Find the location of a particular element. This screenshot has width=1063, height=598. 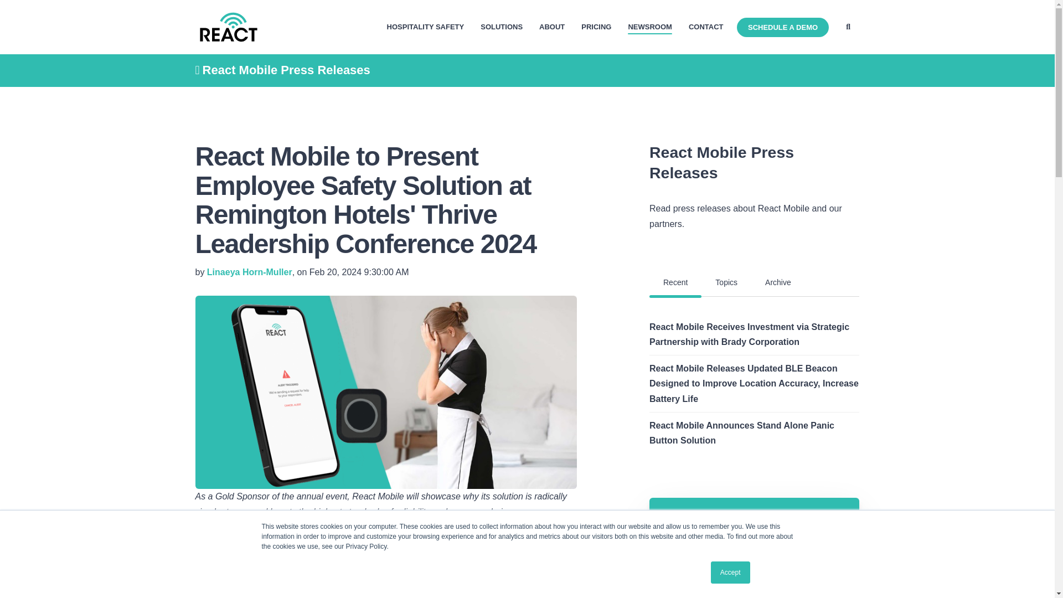

NEWSROOM is located at coordinates (650, 27).